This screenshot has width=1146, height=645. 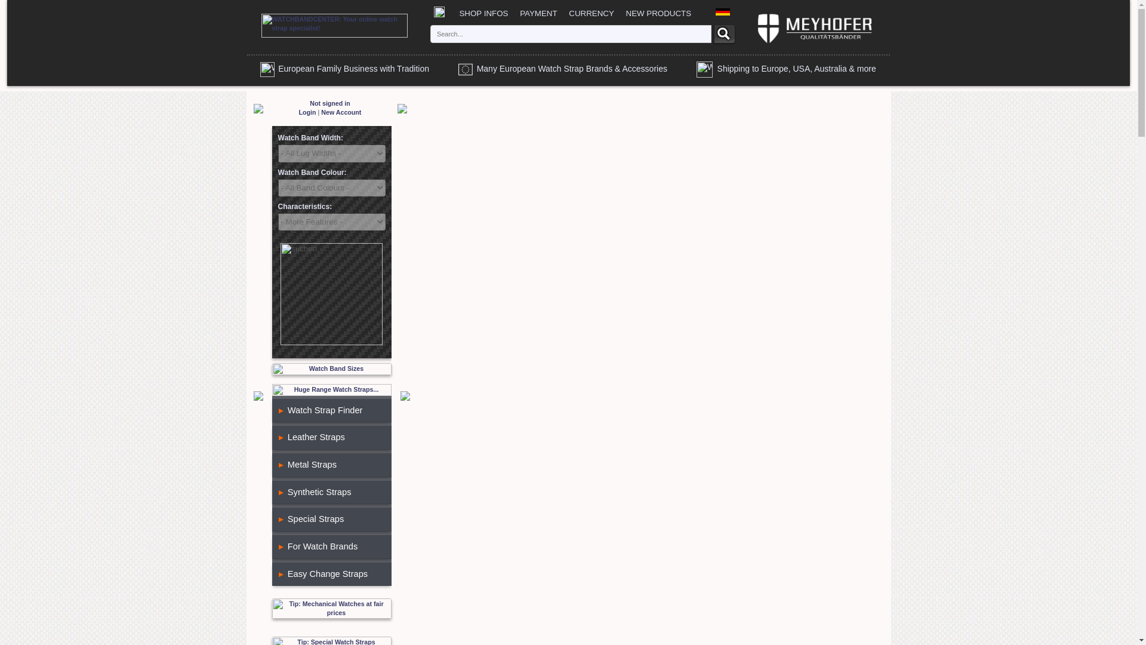 I want to click on Watch Strap Quality from MEYHOFER, so click(x=814, y=44).